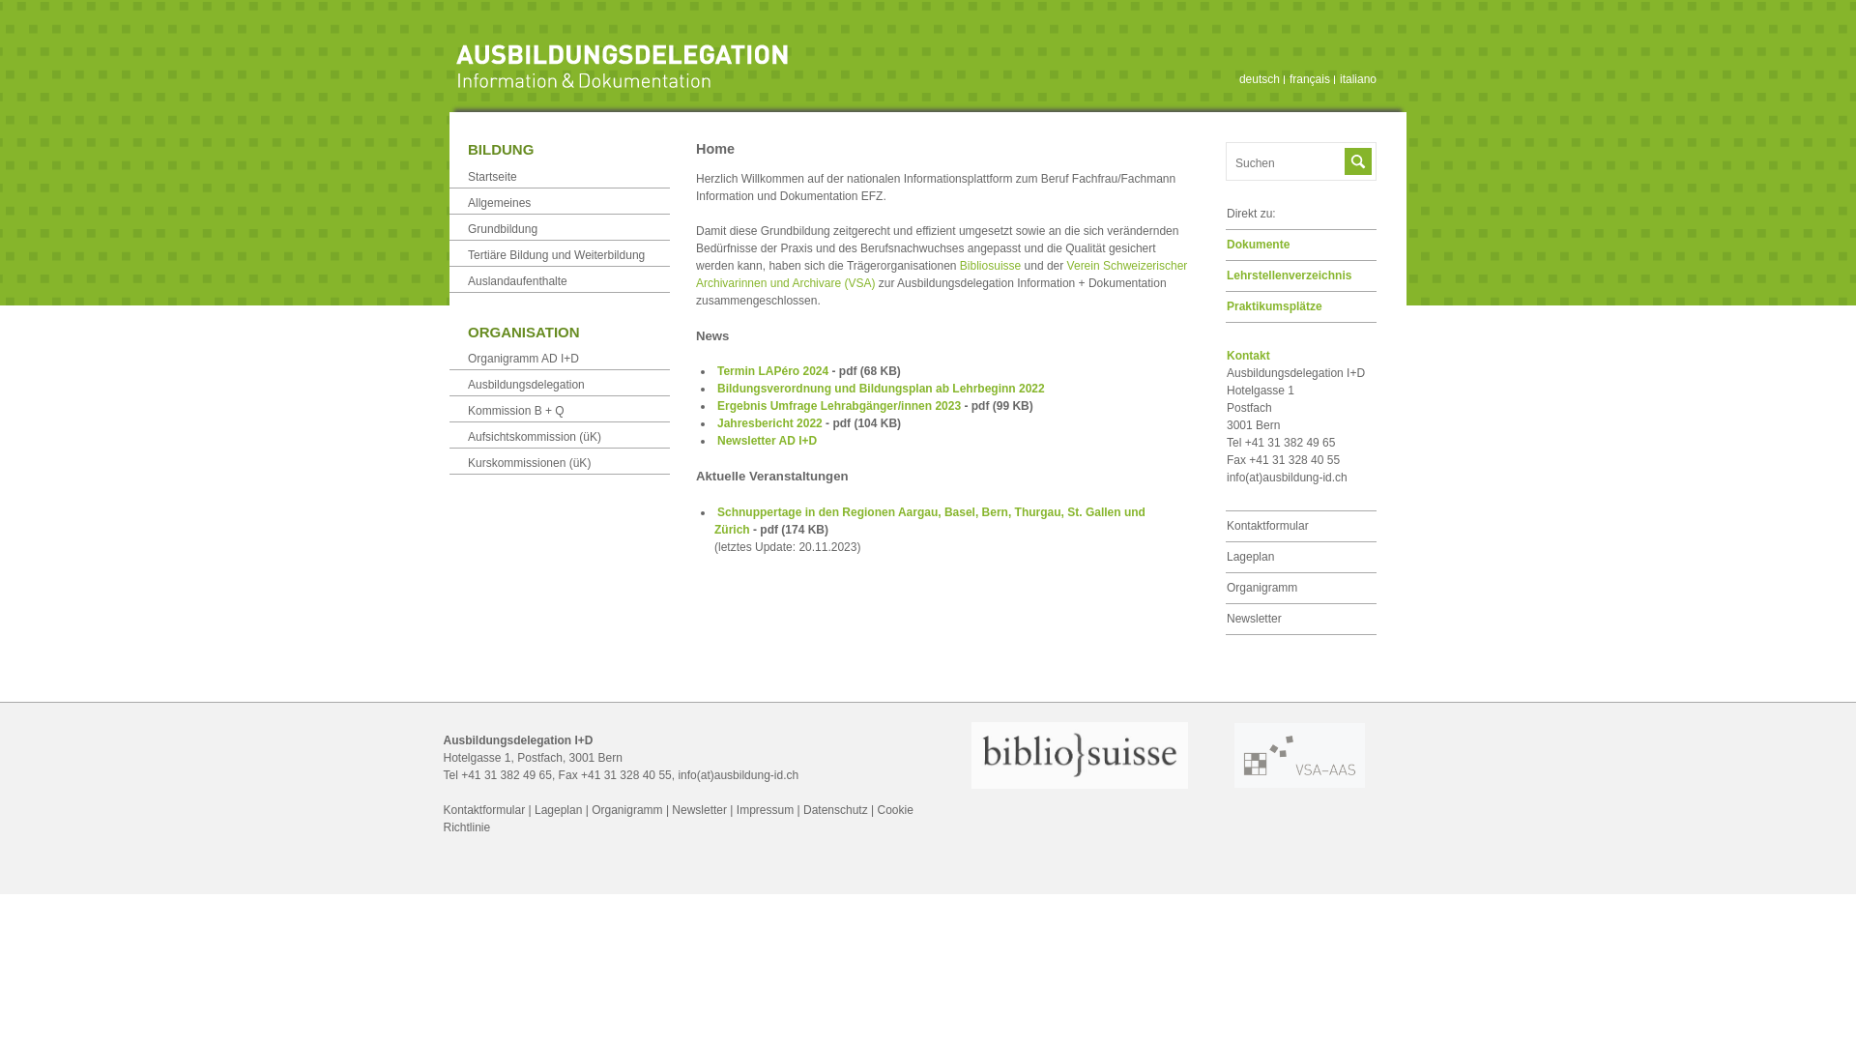 This screenshot has height=1044, width=1856. I want to click on Cookie Richtlinie, so click(678, 819).